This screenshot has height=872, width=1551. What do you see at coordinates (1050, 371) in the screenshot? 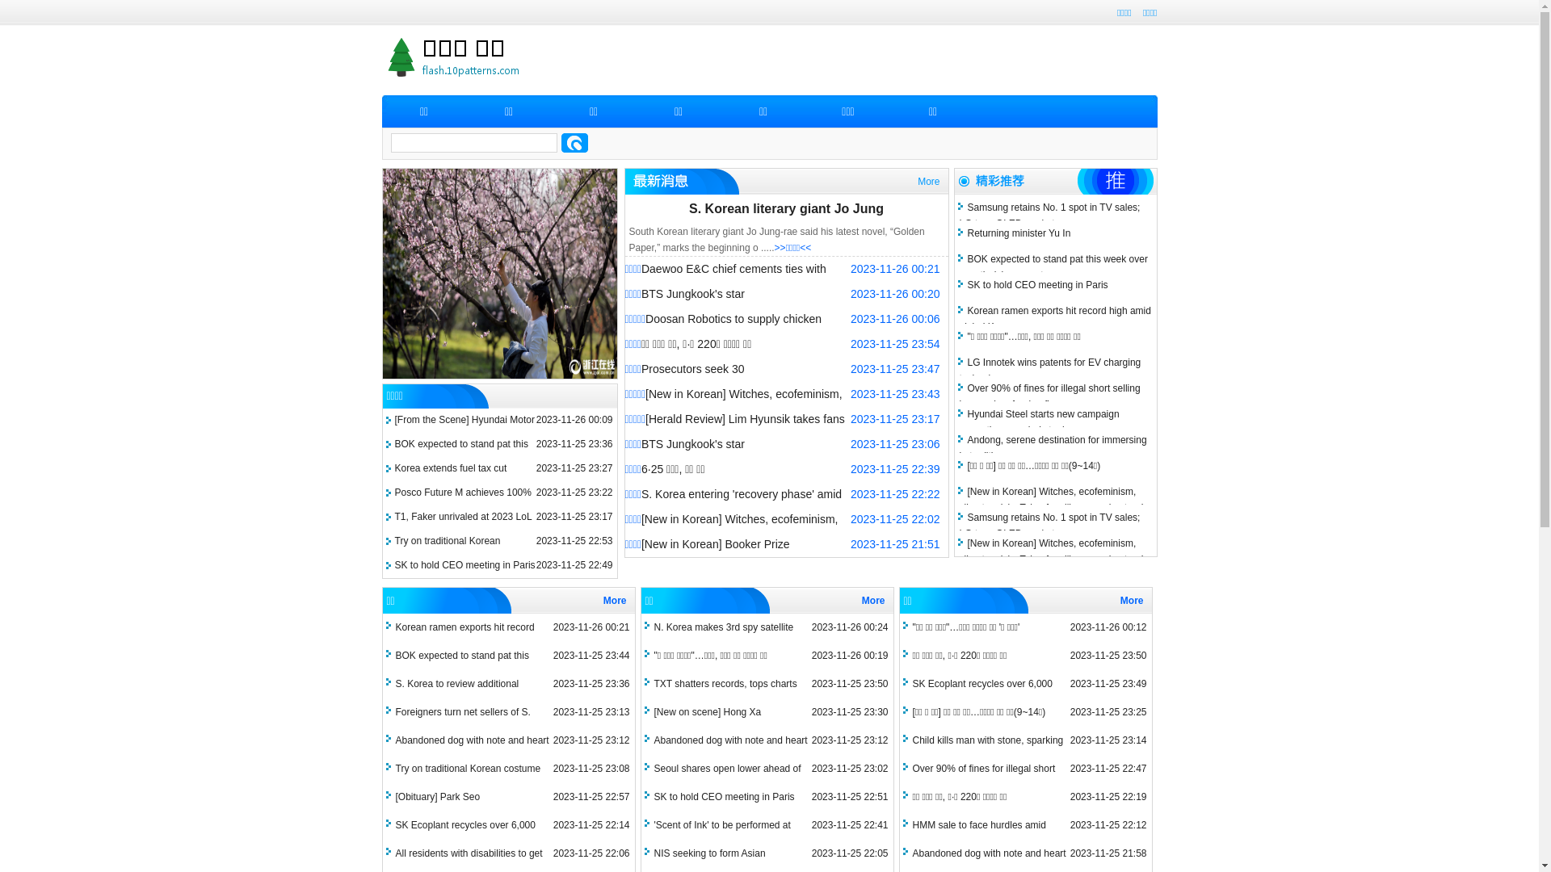
I see `LG Innotek wins patents for EV charging technology` at bounding box center [1050, 371].